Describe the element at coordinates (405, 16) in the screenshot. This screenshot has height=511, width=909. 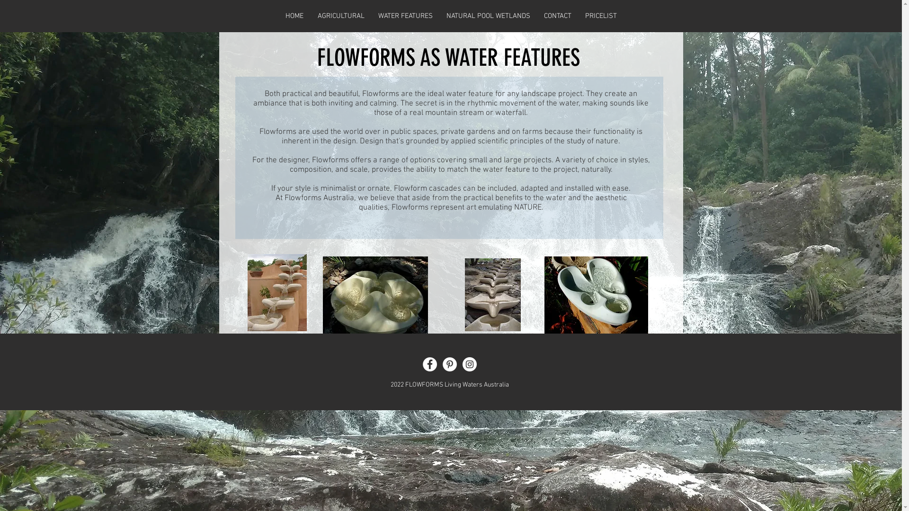
I see `WATER FEATURES` at that location.